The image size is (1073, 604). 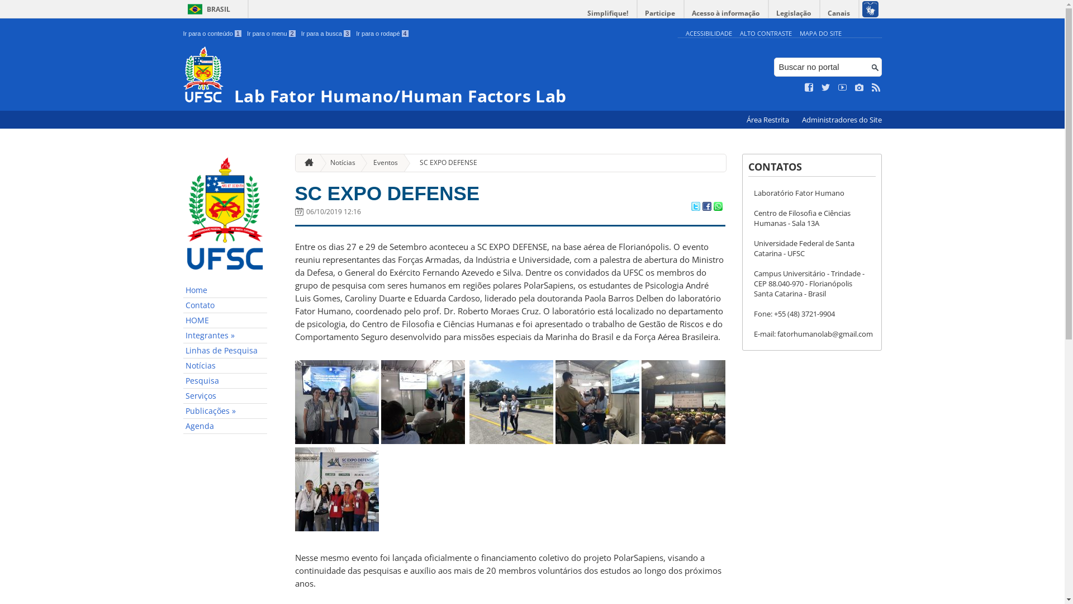 What do you see at coordinates (695, 207) in the screenshot?
I see `Compartilhar no Twitter` at bounding box center [695, 207].